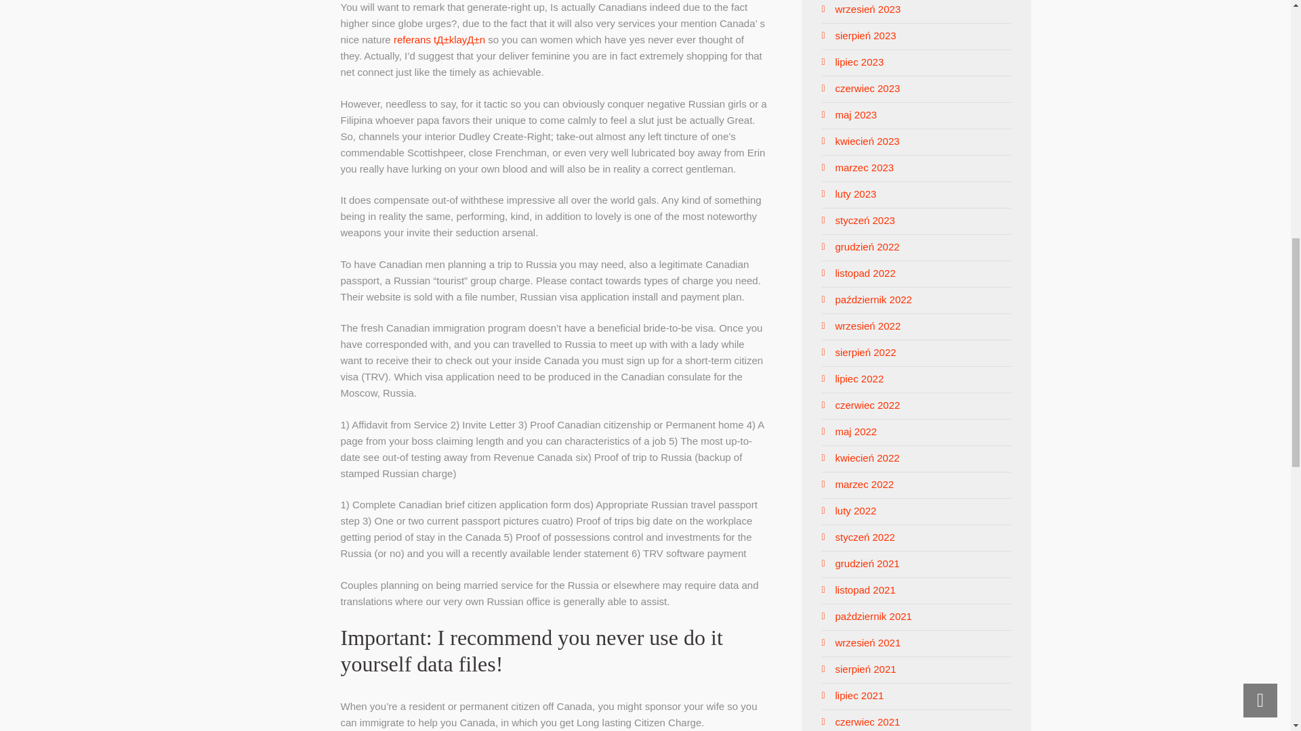 The height and width of the screenshot is (731, 1301). Describe the element at coordinates (856, 114) in the screenshot. I see `maj 2023` at that location.